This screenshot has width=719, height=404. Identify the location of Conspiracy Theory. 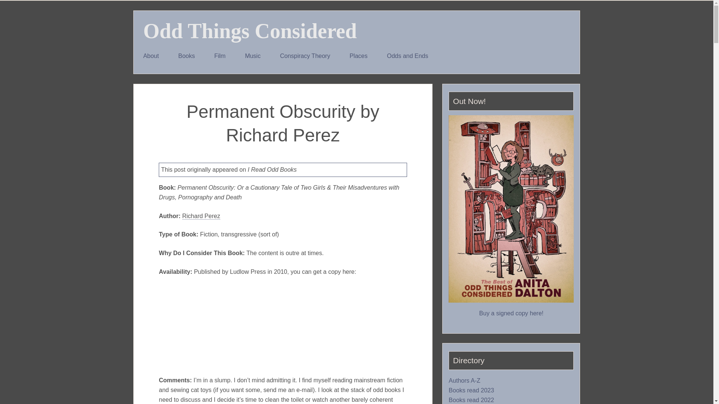
(305, 56).